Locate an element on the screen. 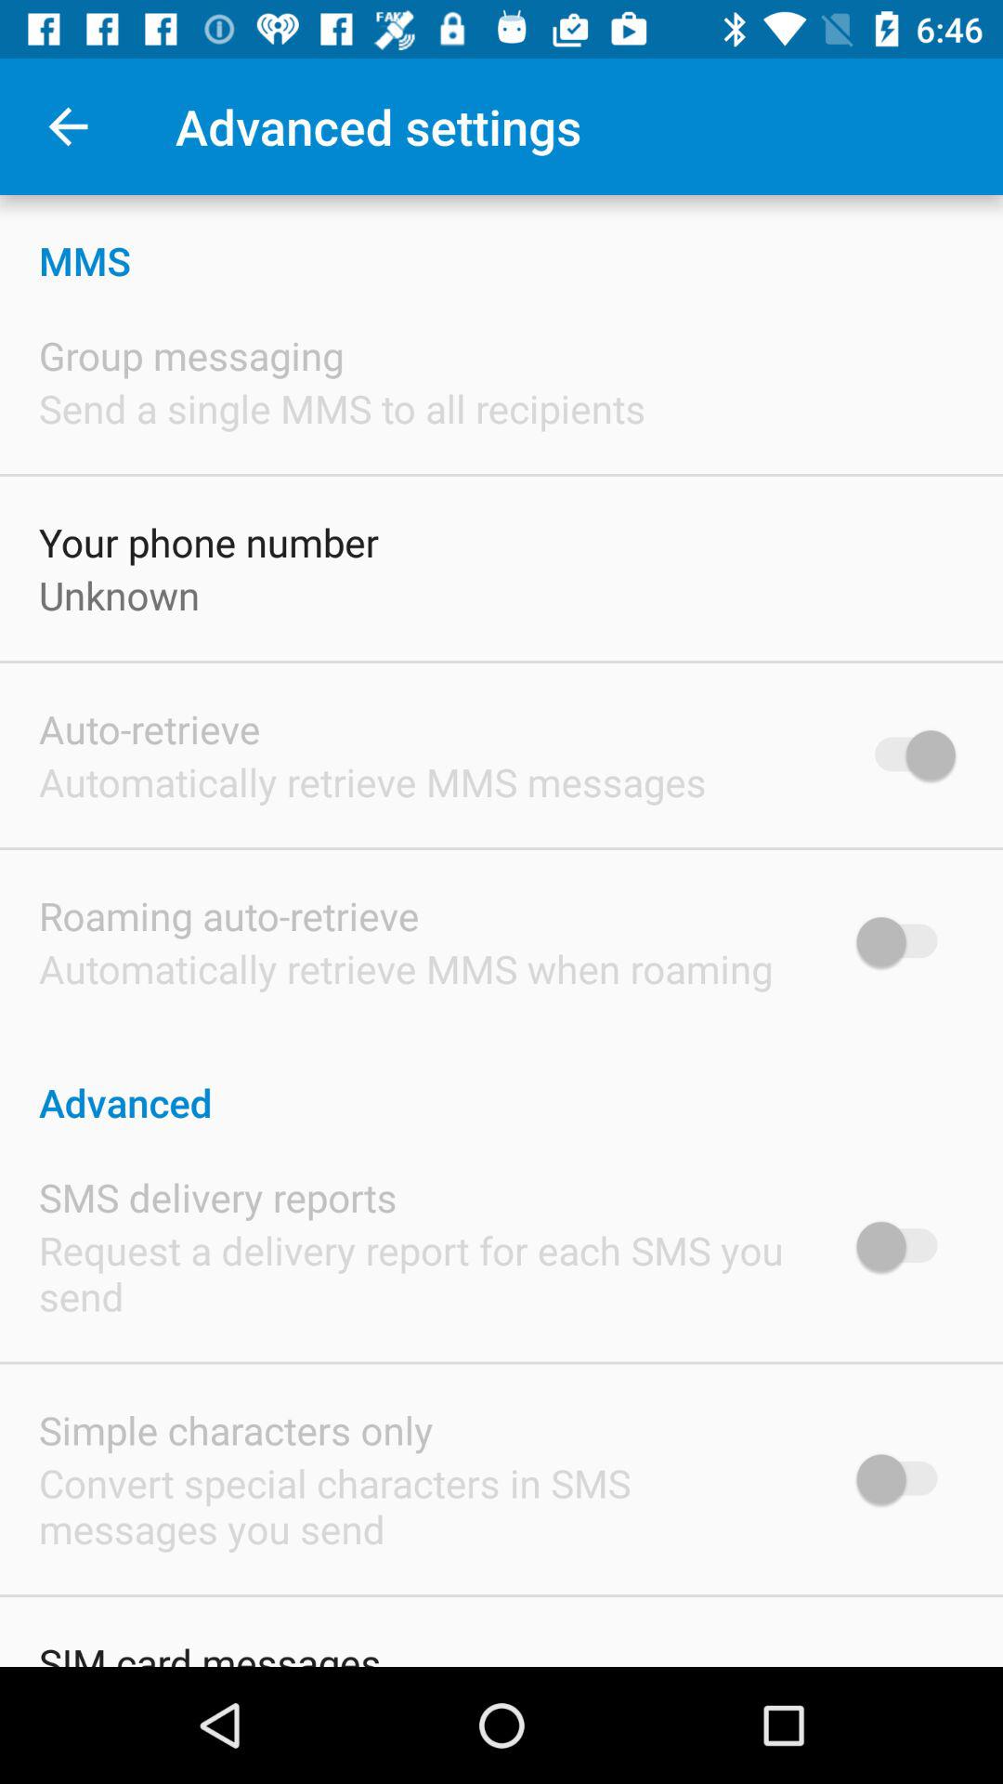 Image resolution: width=1003 pixels, height=1784 pixels. tap sim card messages icon is located at coordinates (210, 1651).